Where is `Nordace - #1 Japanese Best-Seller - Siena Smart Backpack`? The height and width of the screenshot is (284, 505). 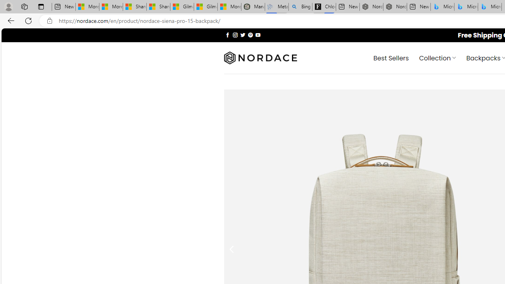 Nordace - #1 Japanese Best-Seller - Siena Smart Backpack is located at coordinates (395, 7).